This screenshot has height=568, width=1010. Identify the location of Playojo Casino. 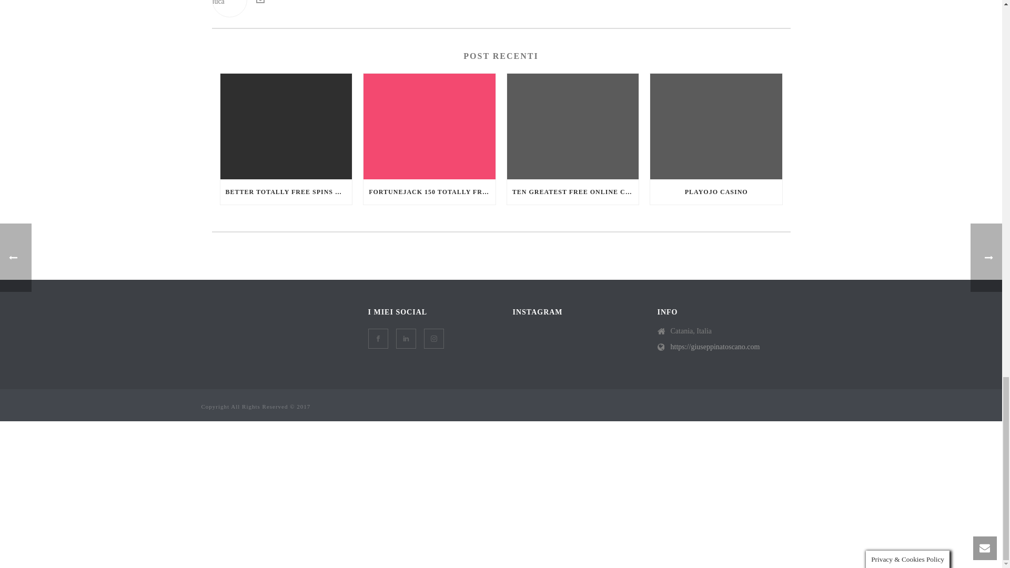
(716, 126).